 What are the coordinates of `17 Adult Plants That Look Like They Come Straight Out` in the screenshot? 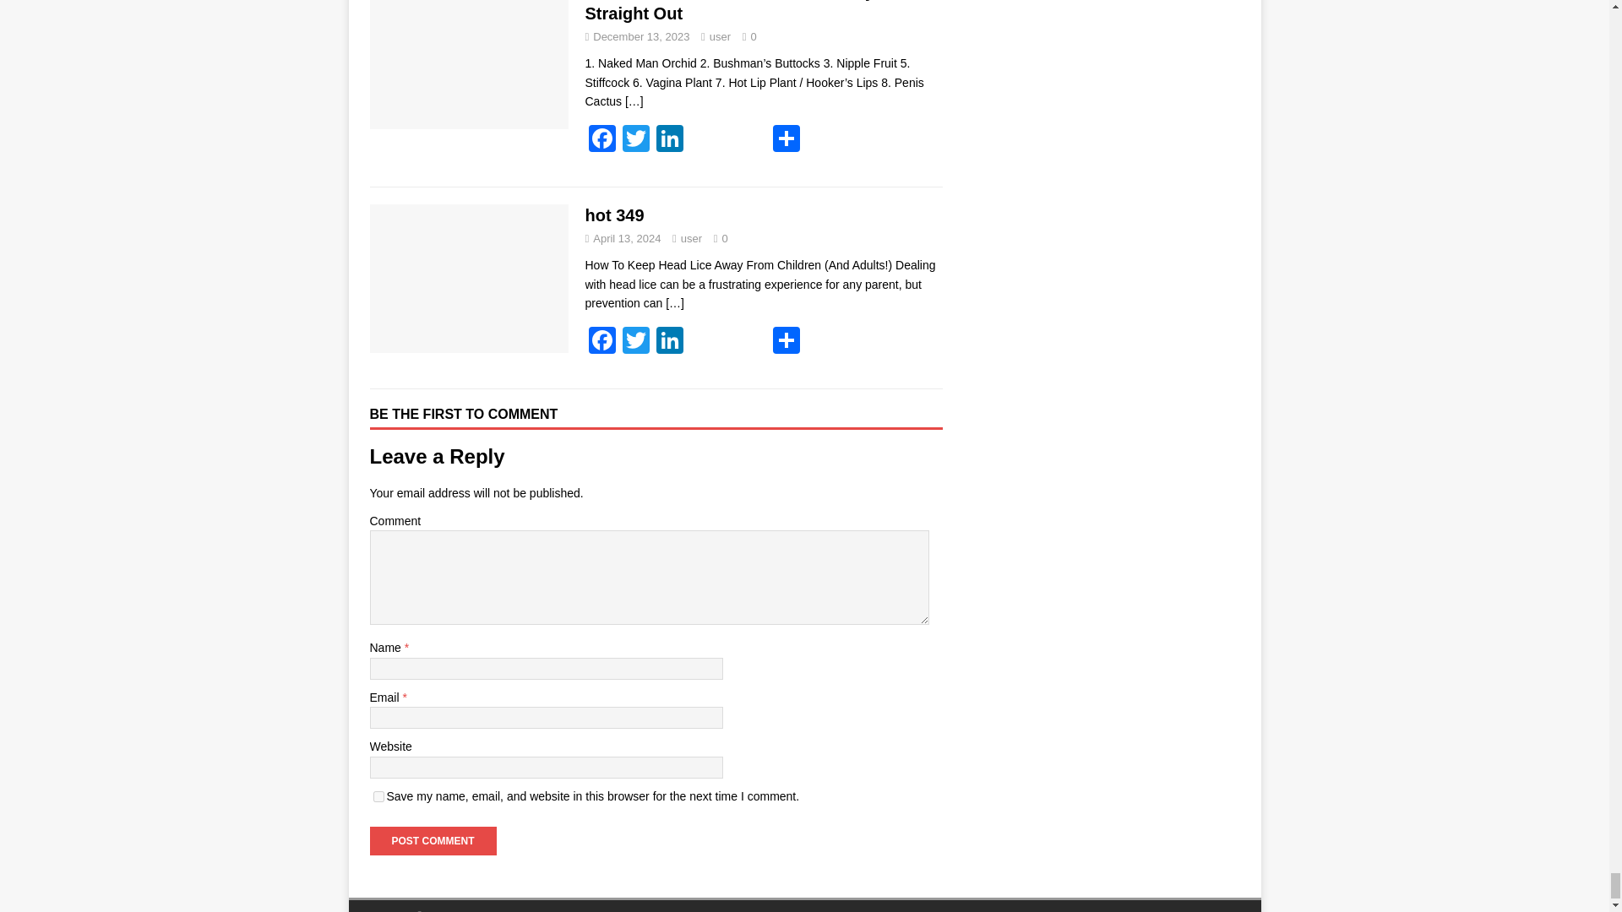 It's located at (634, 101).